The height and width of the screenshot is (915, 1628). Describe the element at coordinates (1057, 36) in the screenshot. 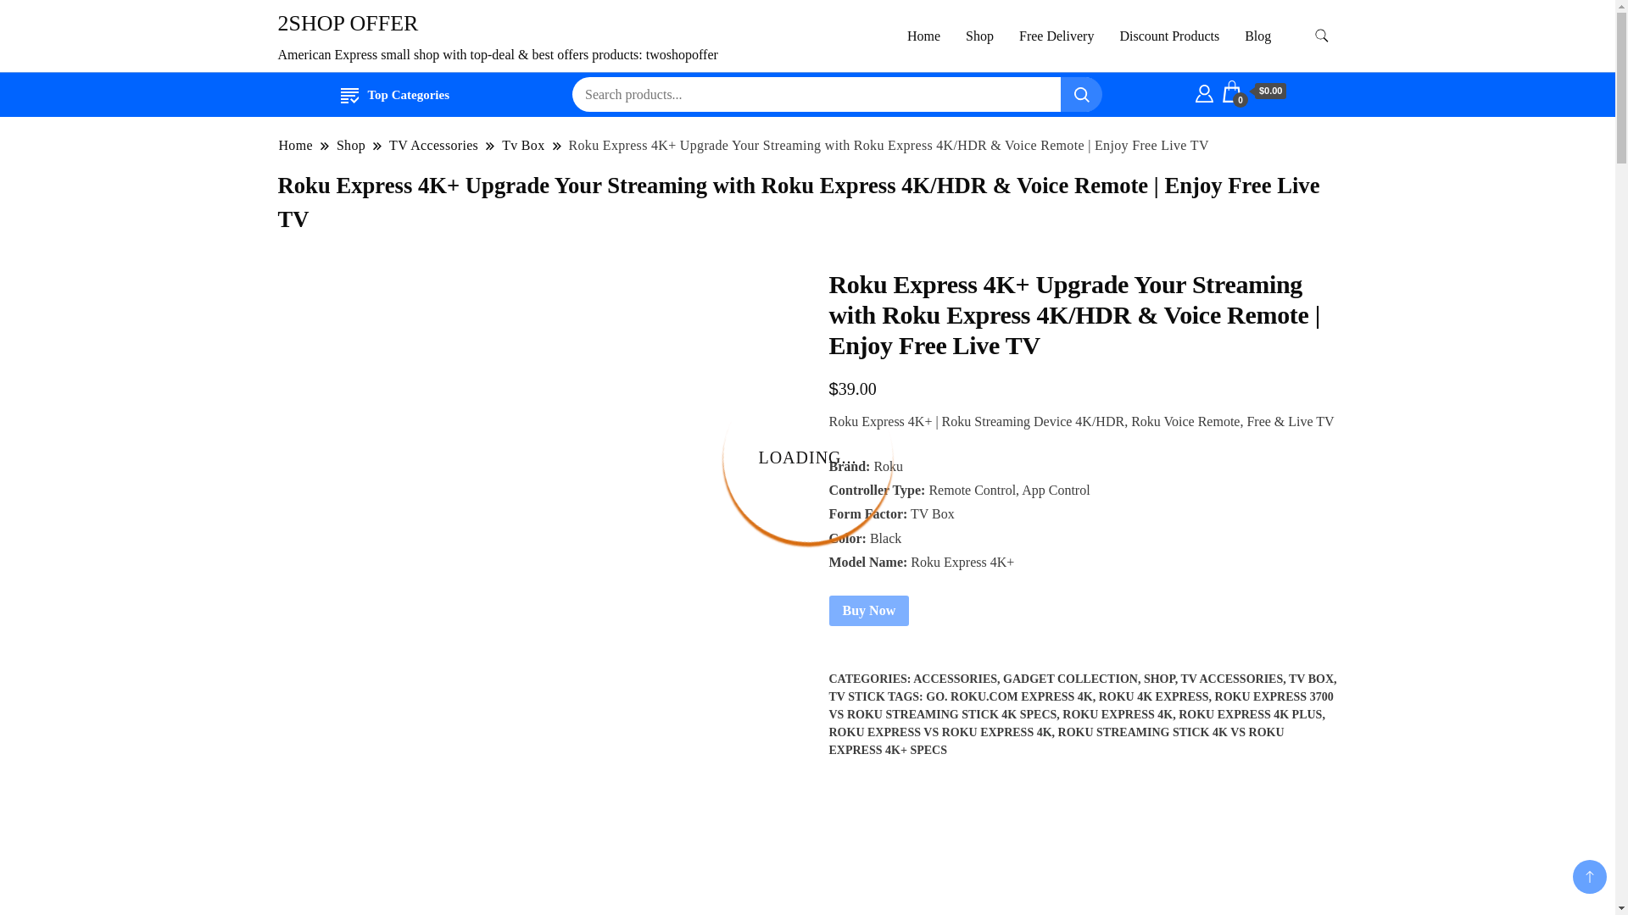

I see `Free Delivery` at that location.